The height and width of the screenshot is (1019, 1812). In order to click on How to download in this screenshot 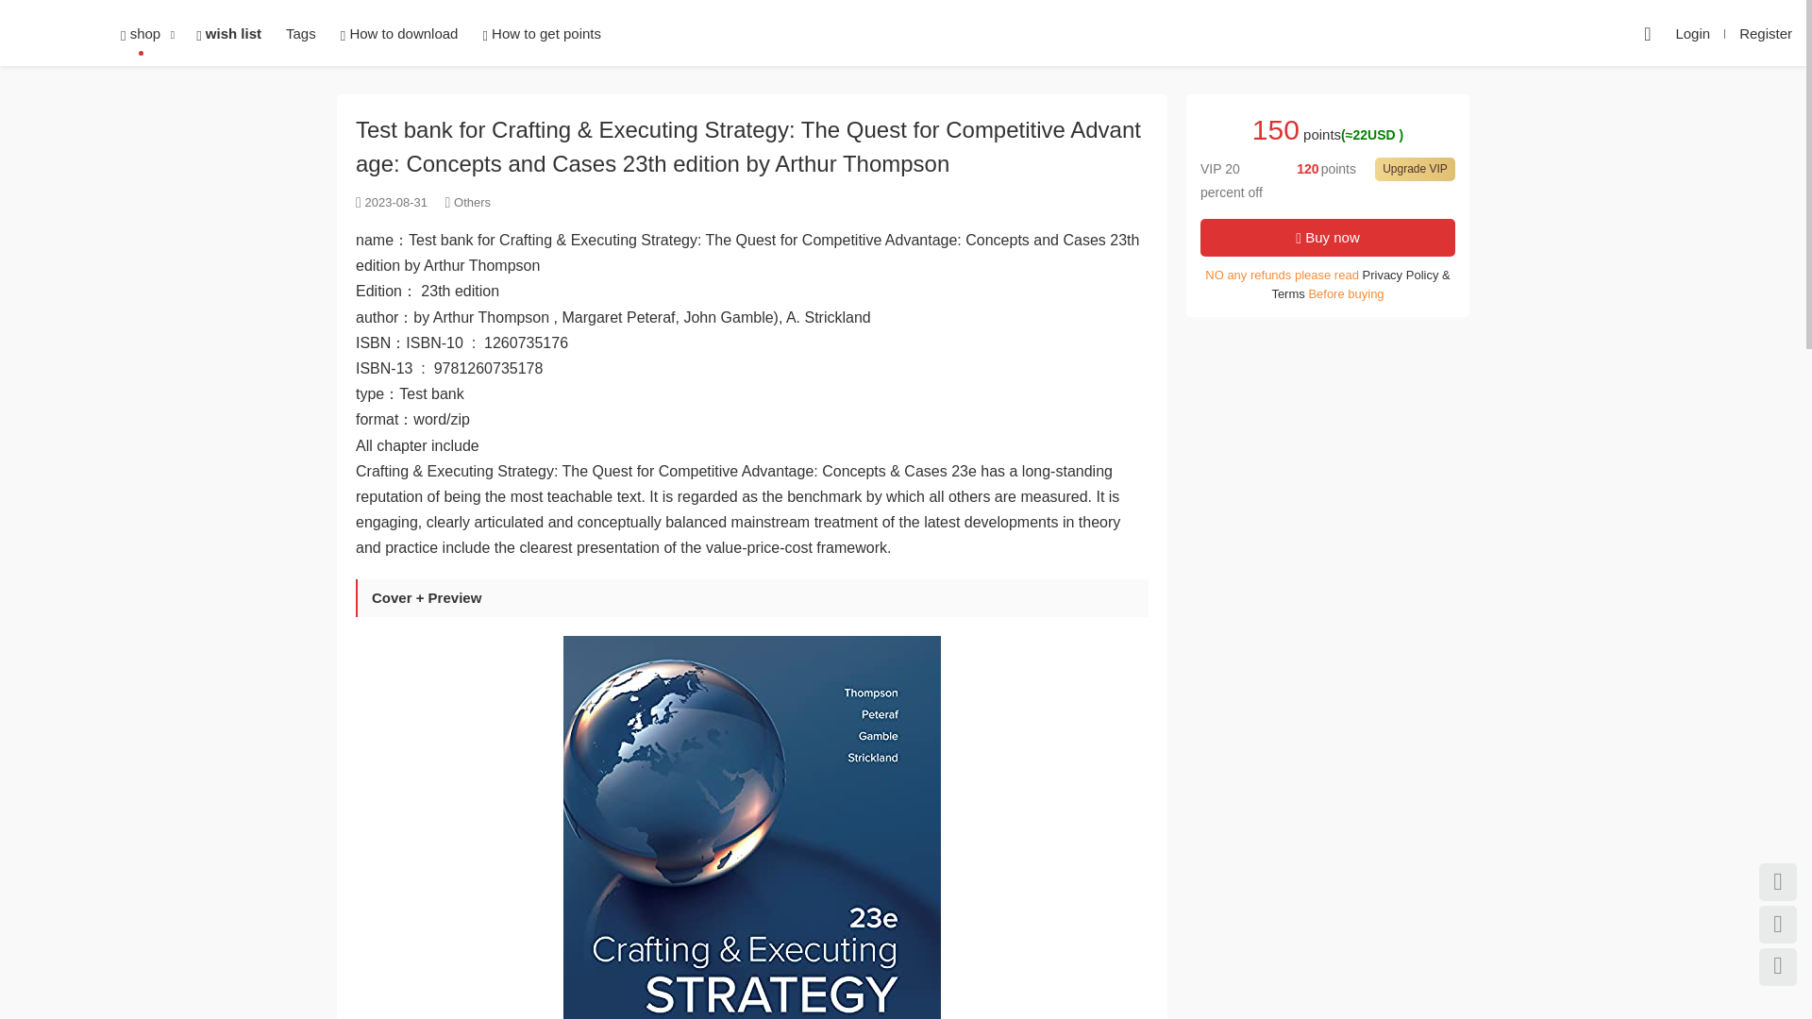, I will do `click(399, 34)`.